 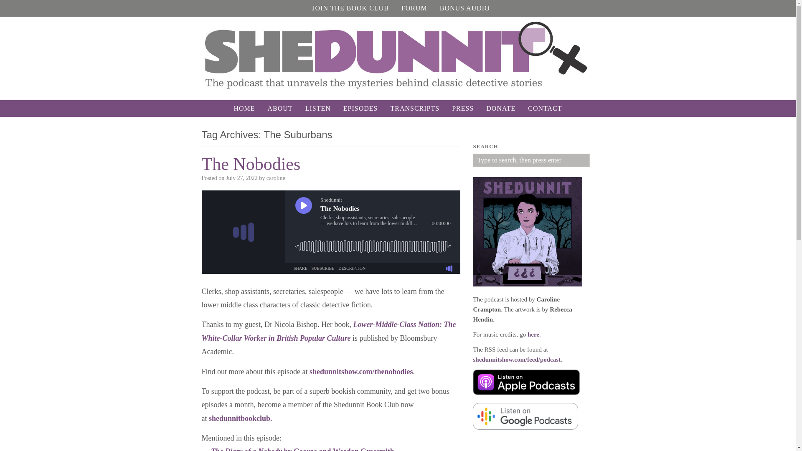 What do you see at coordinates (241, 418) in the screenshot?
I see `shedunnitbookclub.` at bounding box center [241, 418].